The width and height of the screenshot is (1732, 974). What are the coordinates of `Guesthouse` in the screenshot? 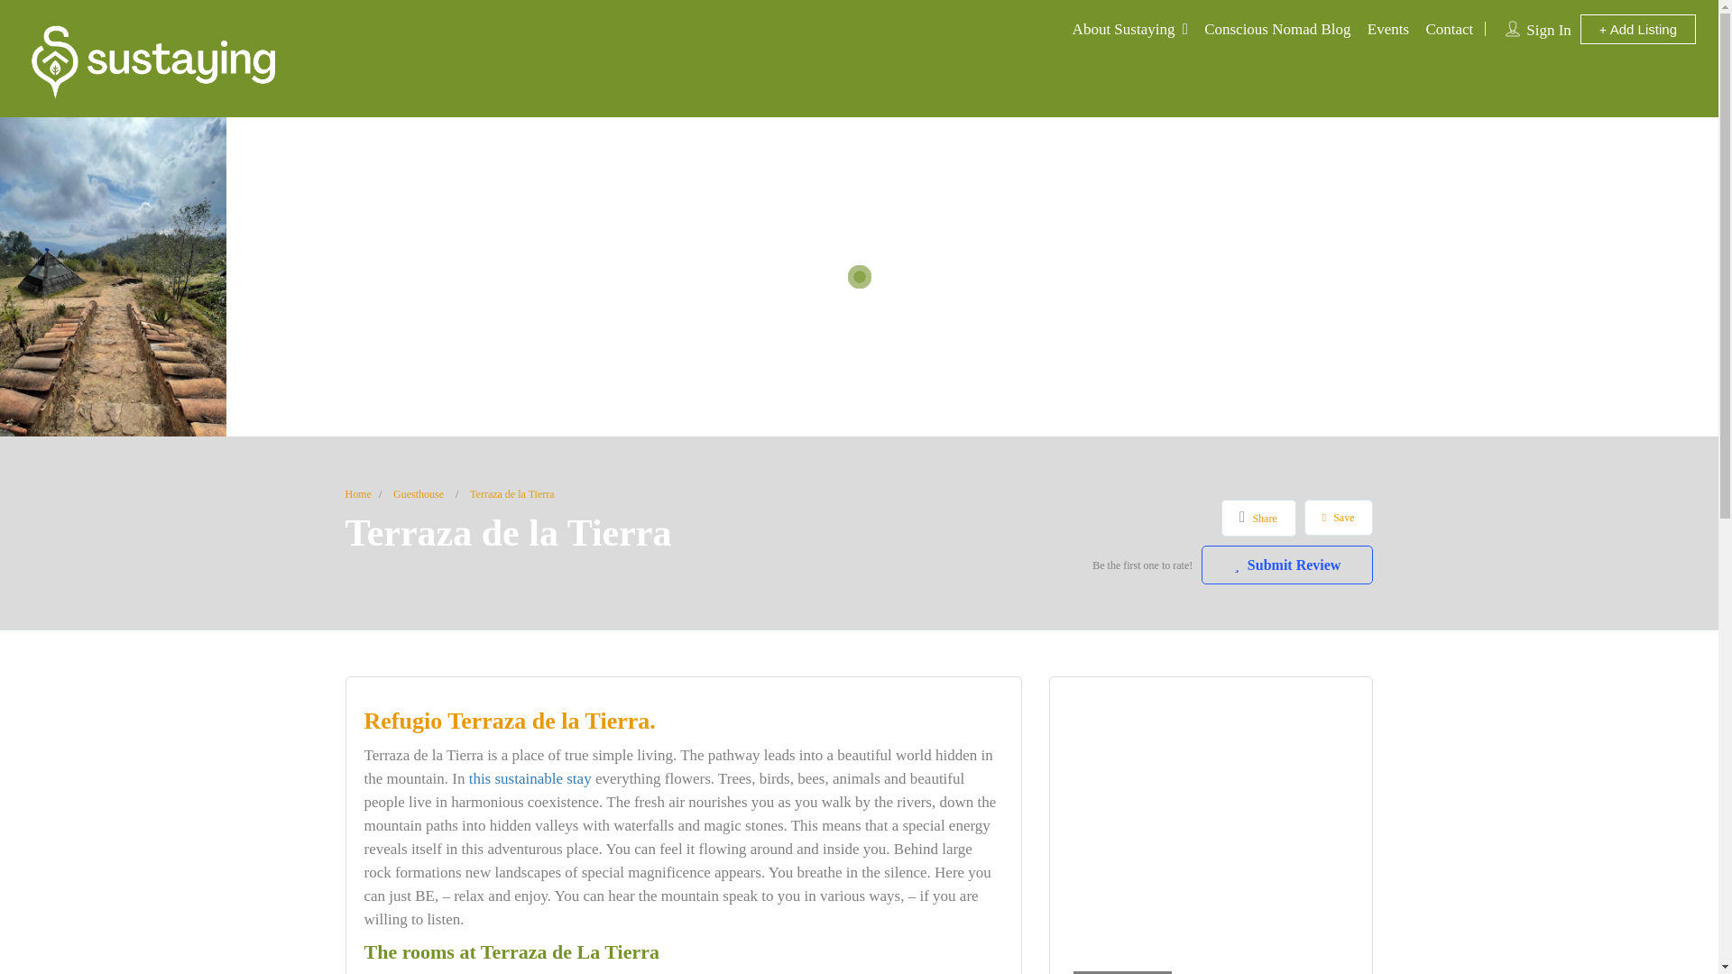 It's located at (418, 494).